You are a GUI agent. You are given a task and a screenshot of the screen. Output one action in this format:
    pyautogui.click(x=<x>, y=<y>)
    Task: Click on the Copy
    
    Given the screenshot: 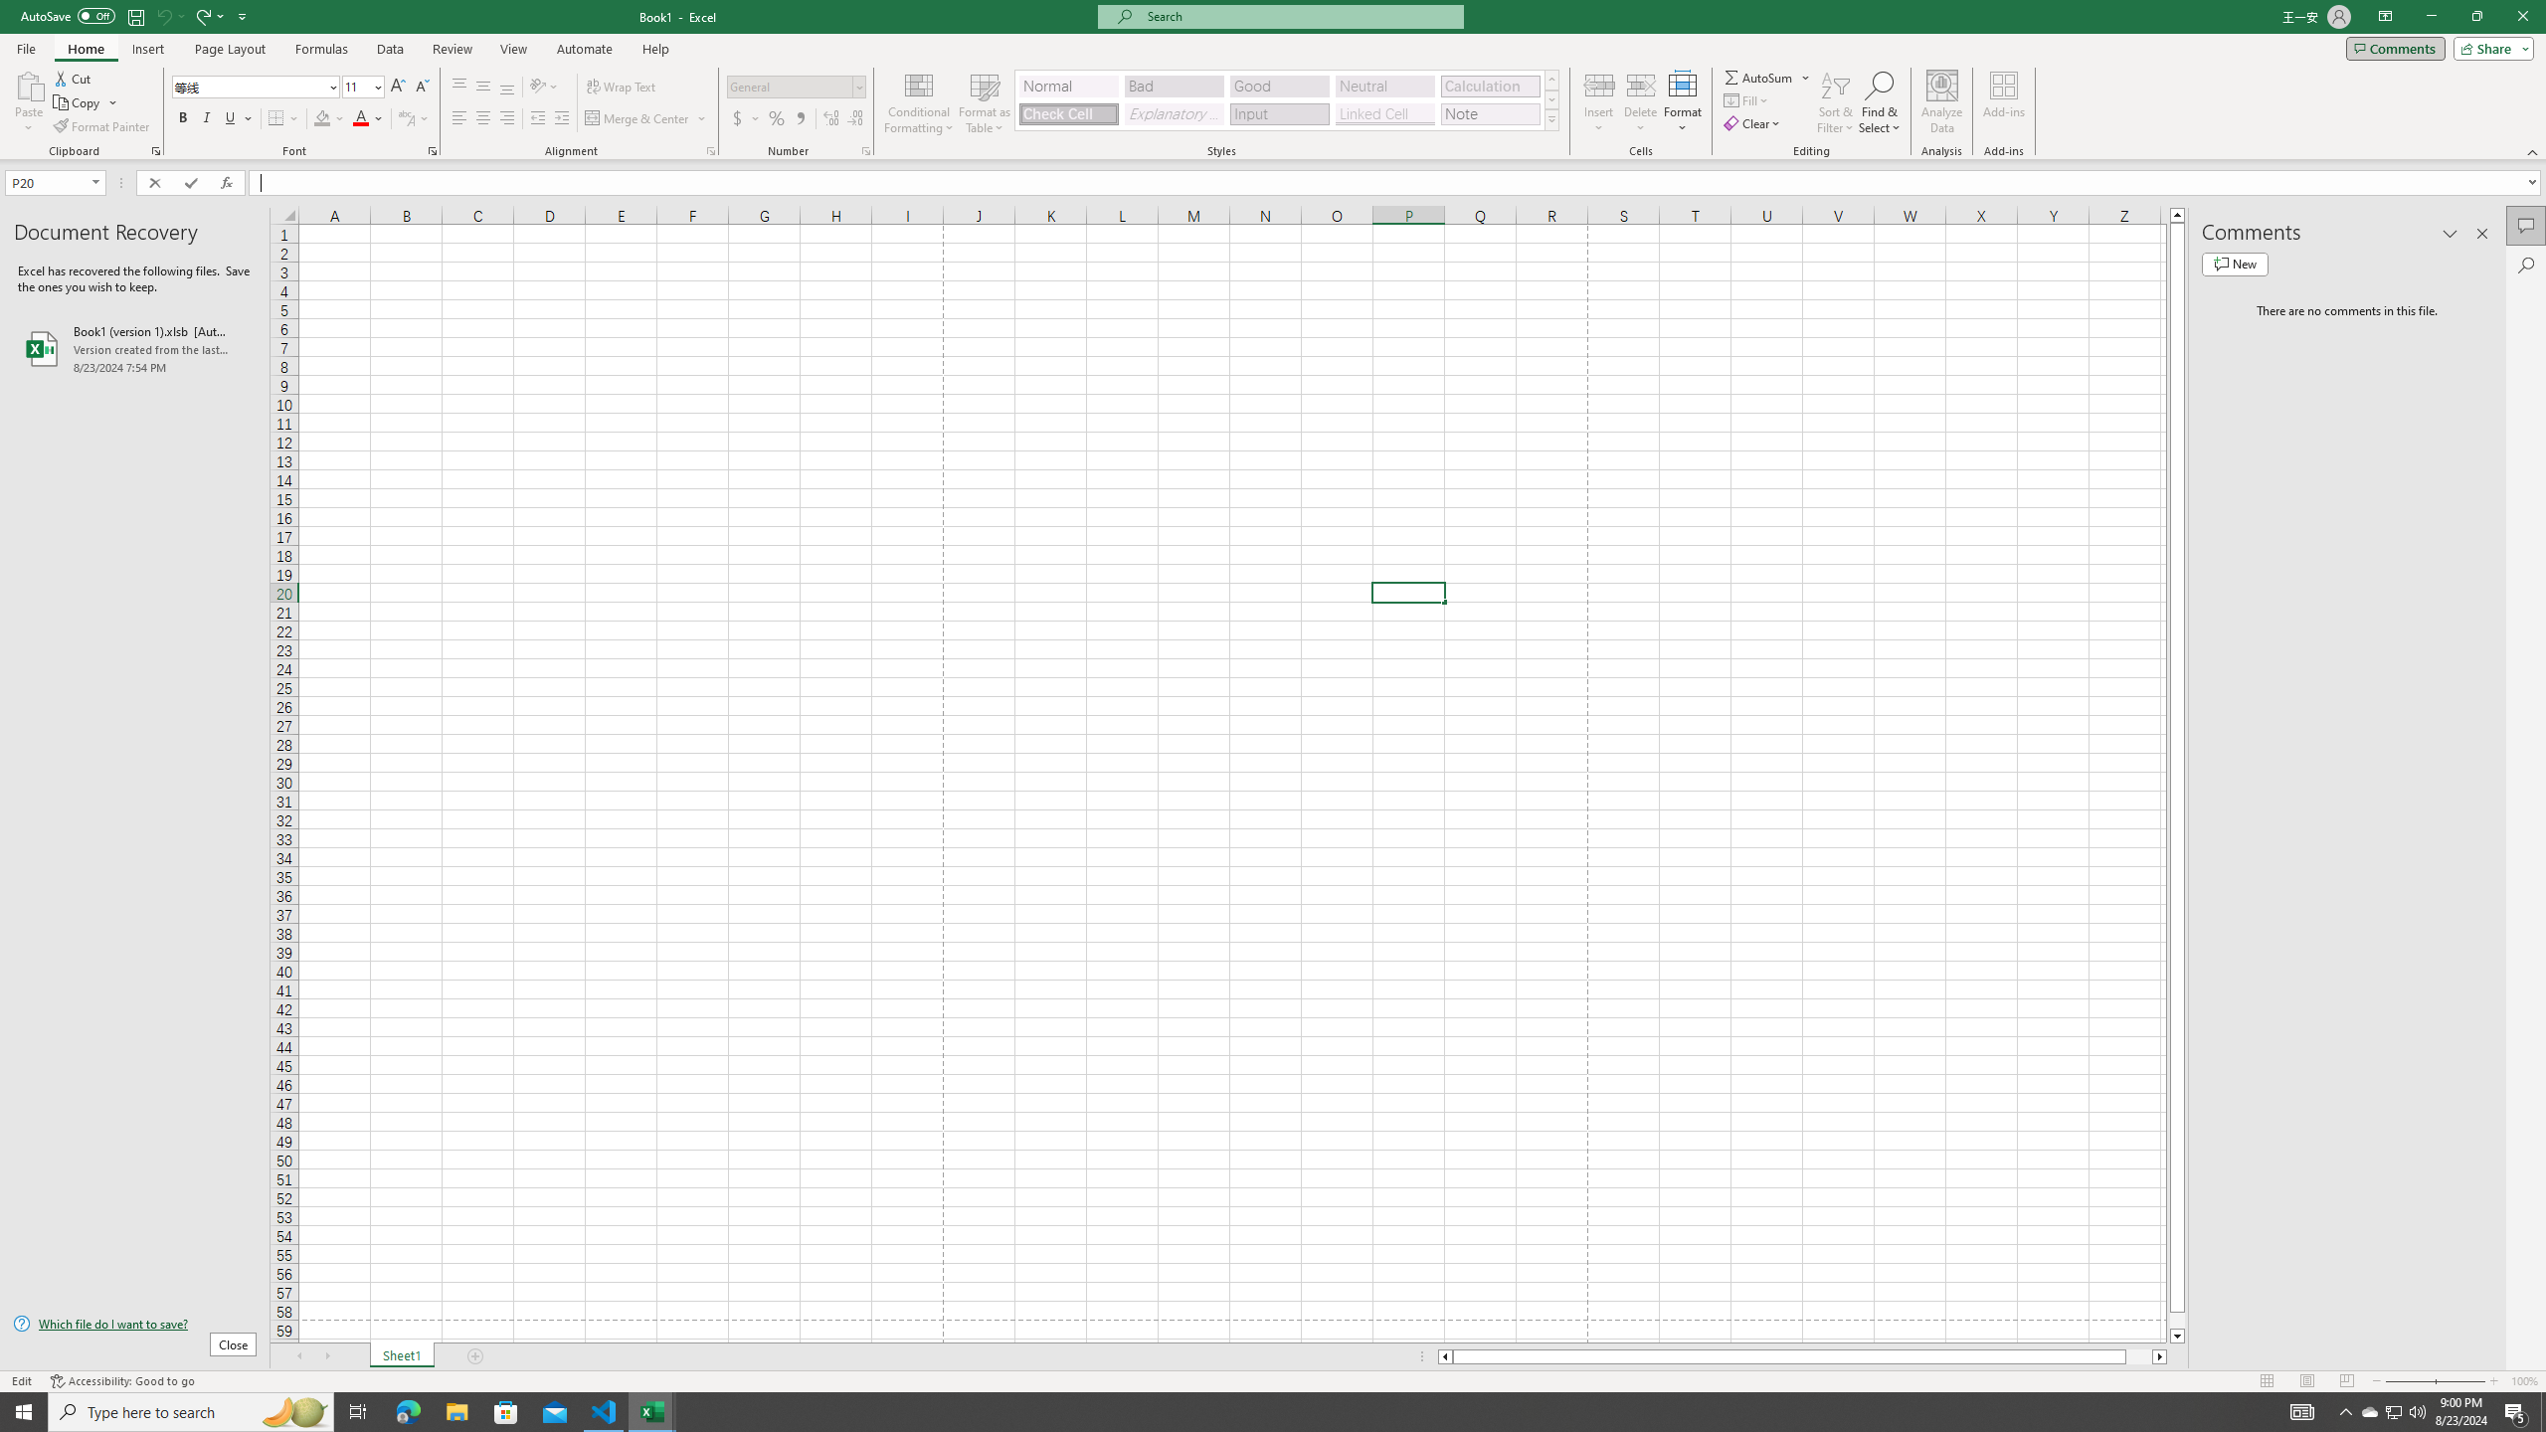 What is the action you would take?
    pyautogui.click(x=86, y=103)
    